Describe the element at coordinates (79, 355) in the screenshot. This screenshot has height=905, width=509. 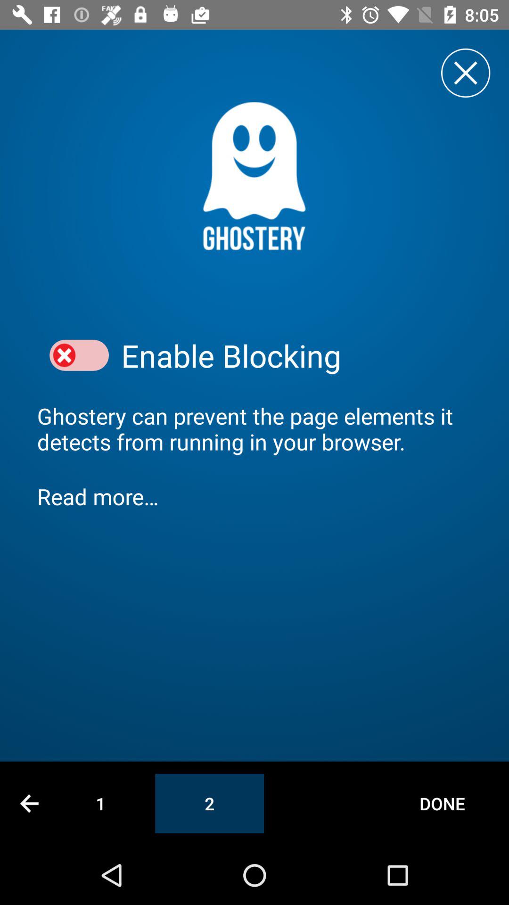
I see `turn on item on the left` at that location.